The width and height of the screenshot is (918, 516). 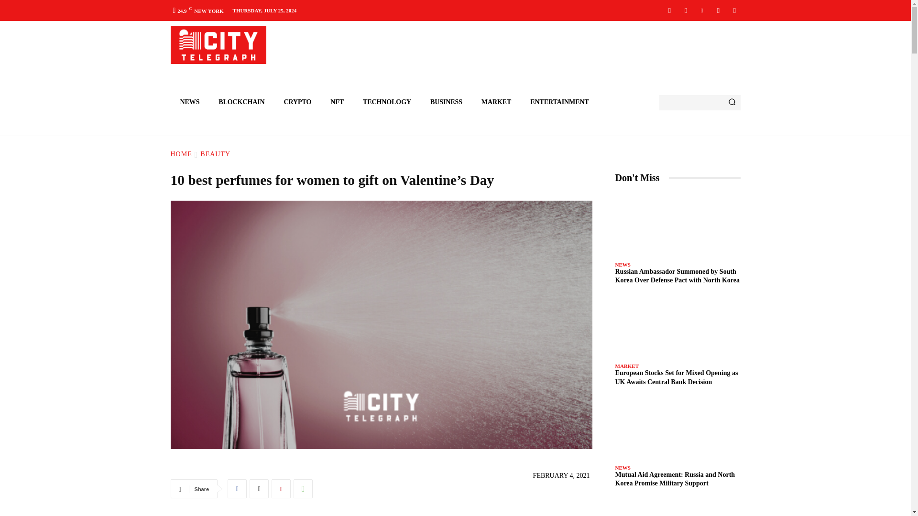 What do you see at coordinates (181, 154) in the screenshot?
I see `HOME` at bounding box center [181, 154].